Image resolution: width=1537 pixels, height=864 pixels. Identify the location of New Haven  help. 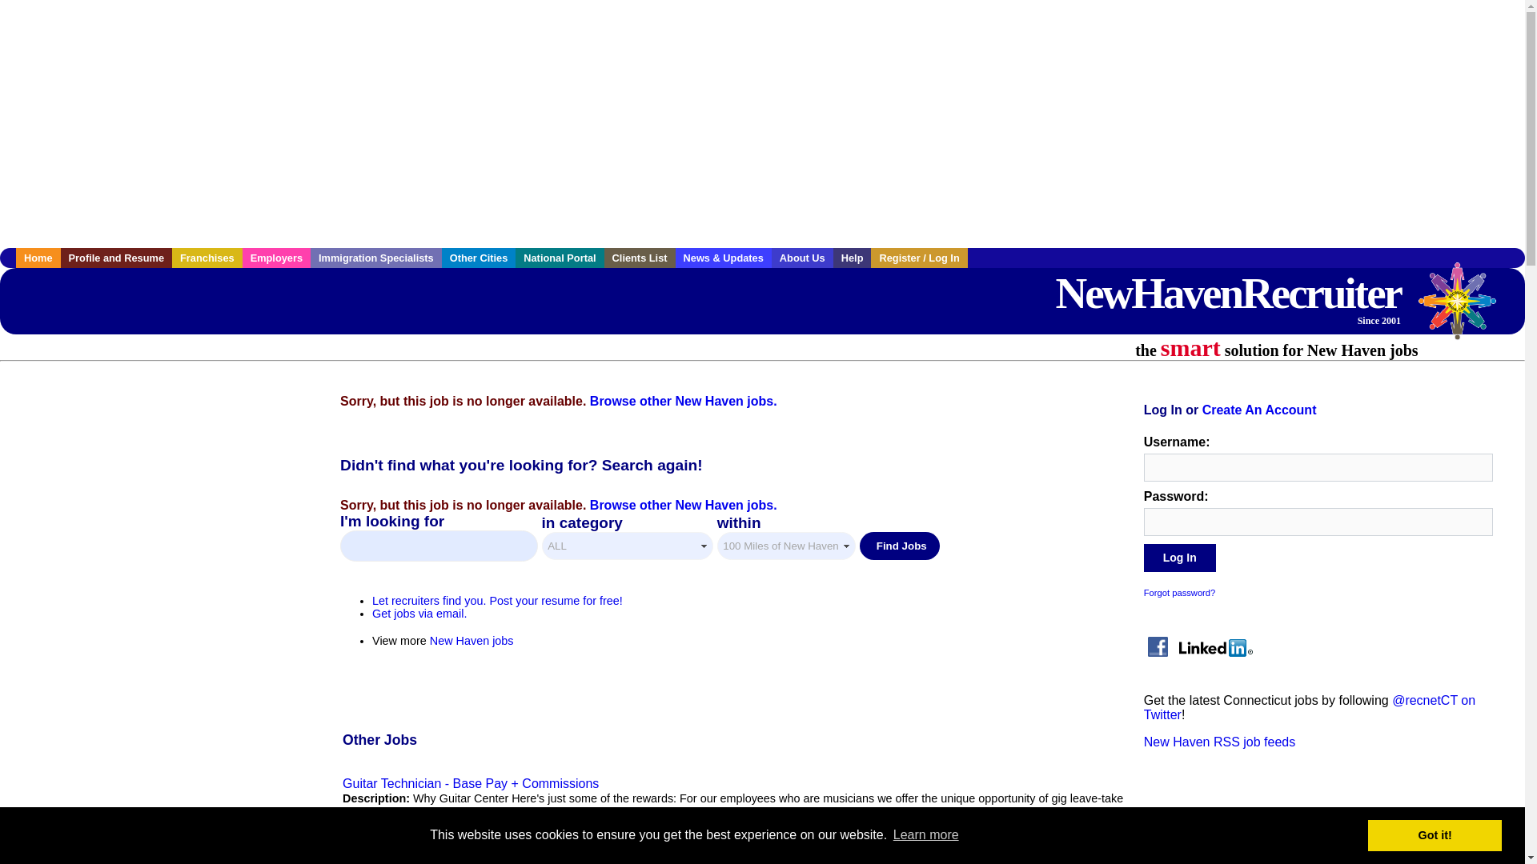
(852, 258).